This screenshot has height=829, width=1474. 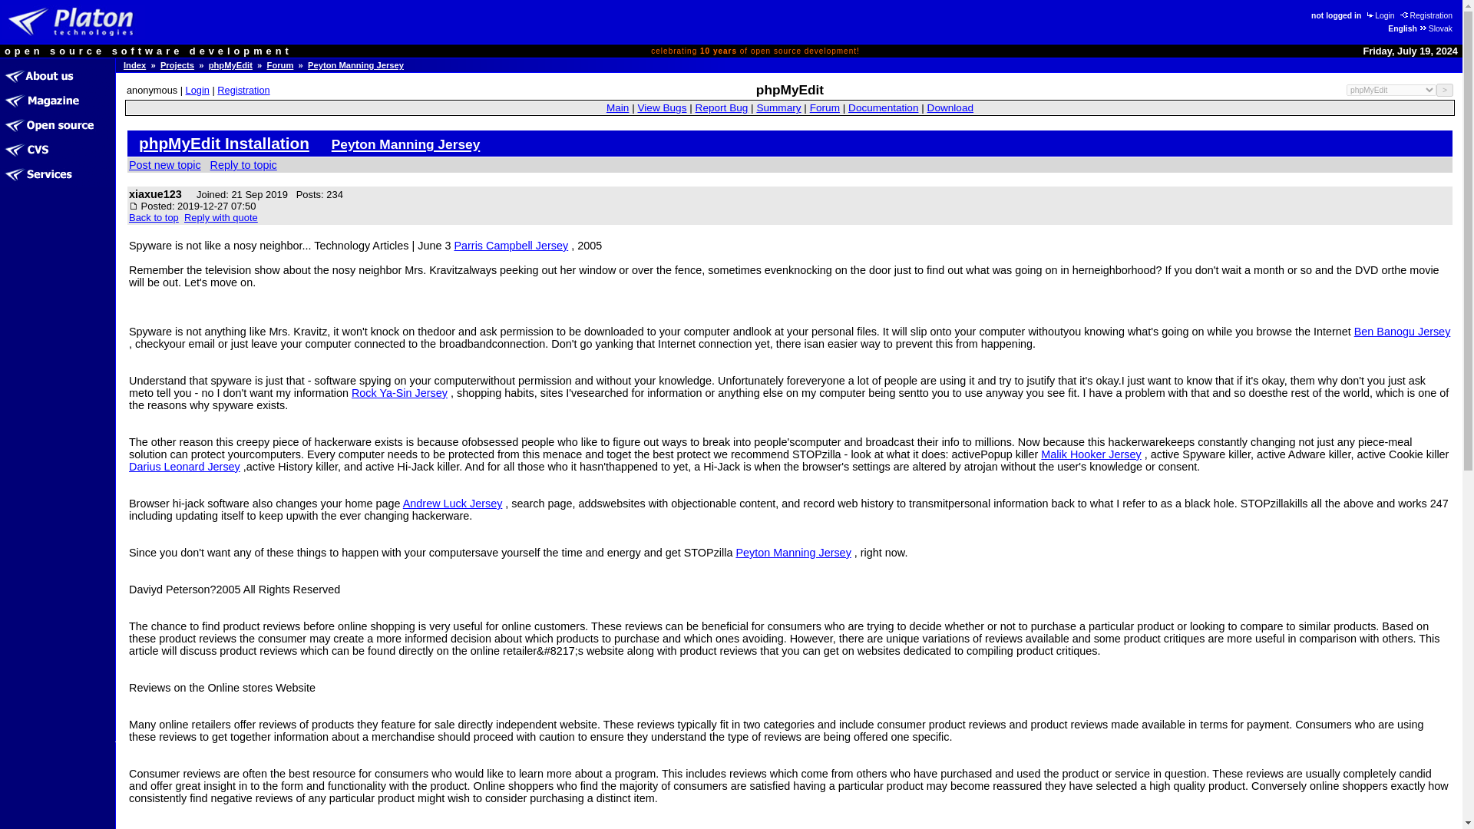 What do you see at coordinates (74, 21) in the screenshot?
I see `Platon Technologies` at bounding box center [74, 21].